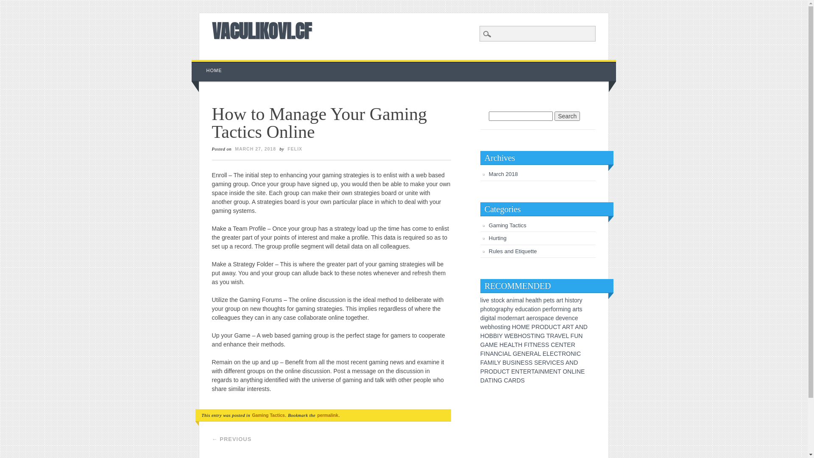 The height and width of the screenshot is (458, 814). I want to click on Search, so click(567, 116).